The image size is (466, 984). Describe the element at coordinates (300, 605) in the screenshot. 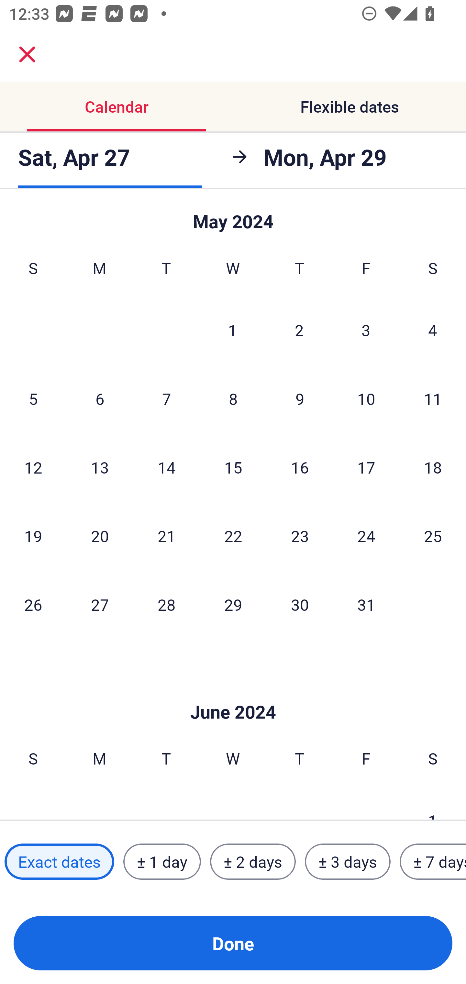

I see `30 Thursday, May 30, 2024` at that location.